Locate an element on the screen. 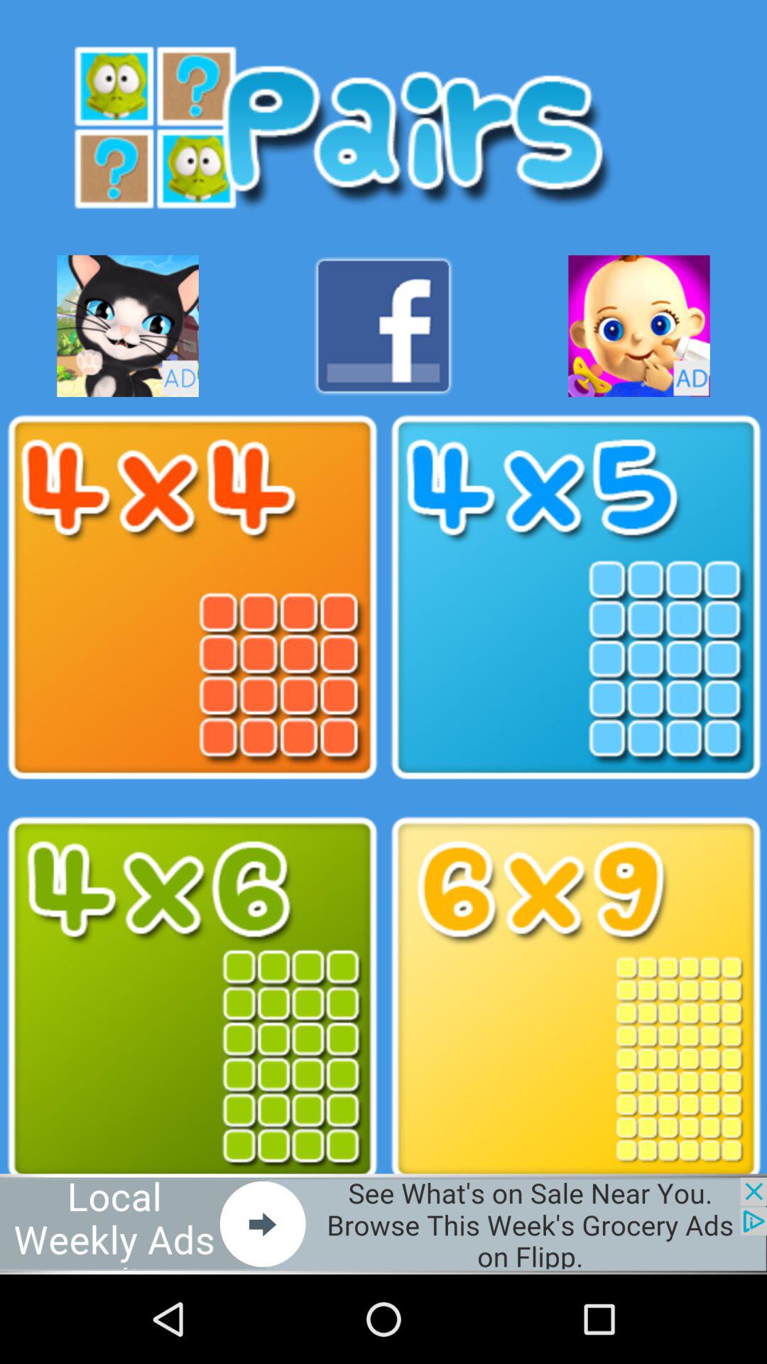 This screenshot has width=767, height=1364. game is located at coordinates (575, 597).